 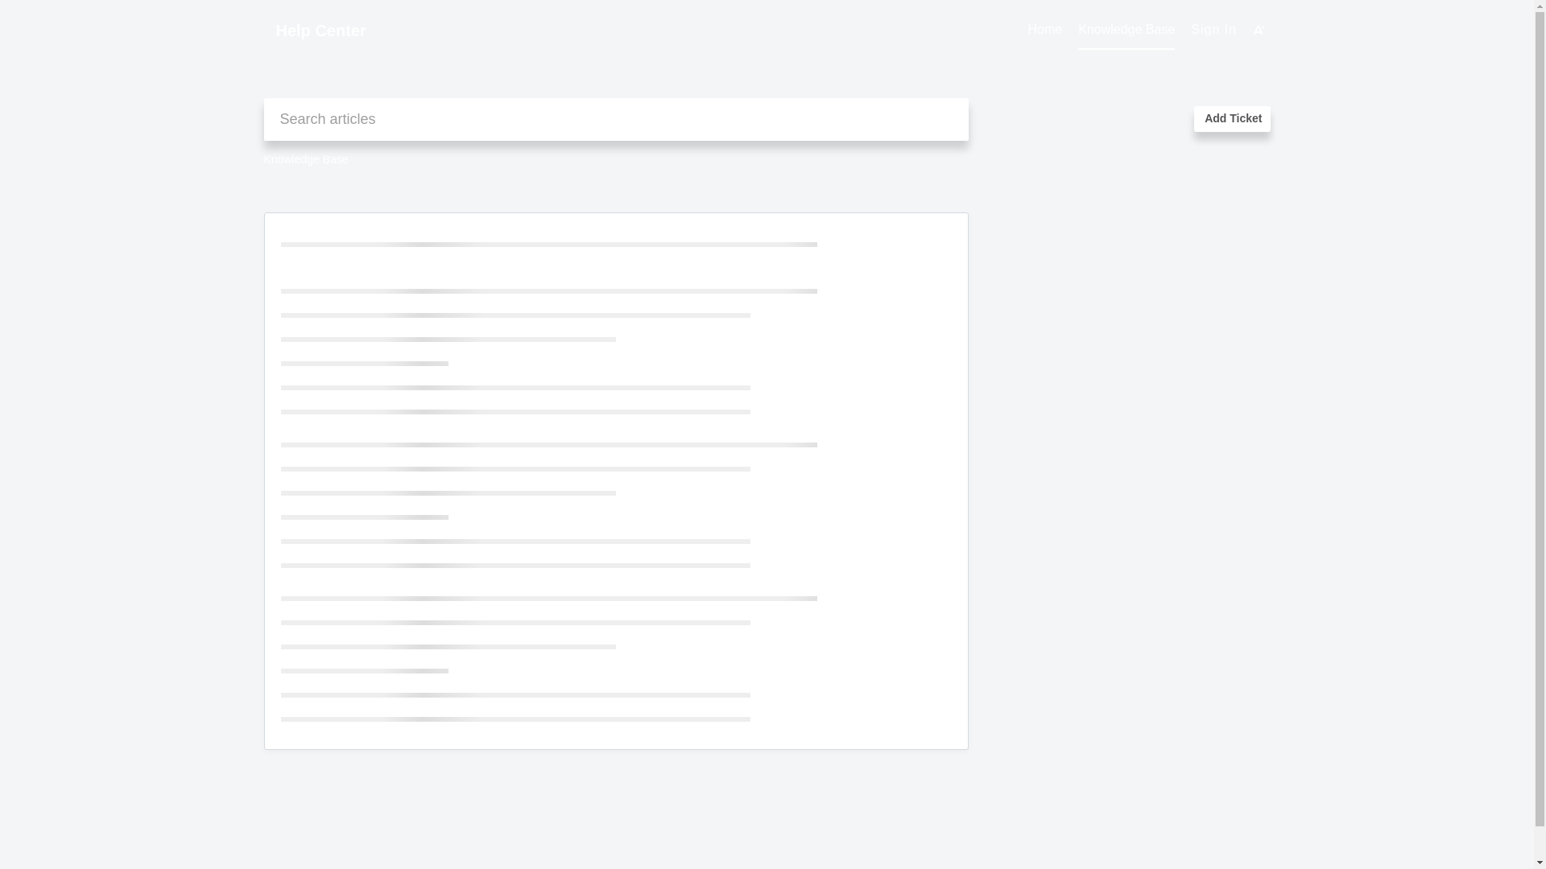 I want to click on Home, so click(x=1045, y=30).